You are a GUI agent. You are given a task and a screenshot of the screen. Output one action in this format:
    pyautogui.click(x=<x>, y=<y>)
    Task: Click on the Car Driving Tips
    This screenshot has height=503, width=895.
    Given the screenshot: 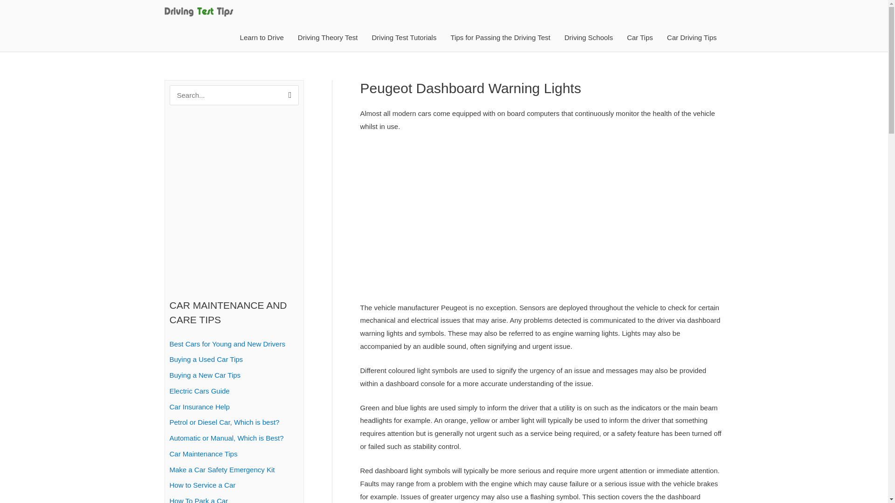 What is the action you would take?
    pyautogui.click(x=692, y=37)
    